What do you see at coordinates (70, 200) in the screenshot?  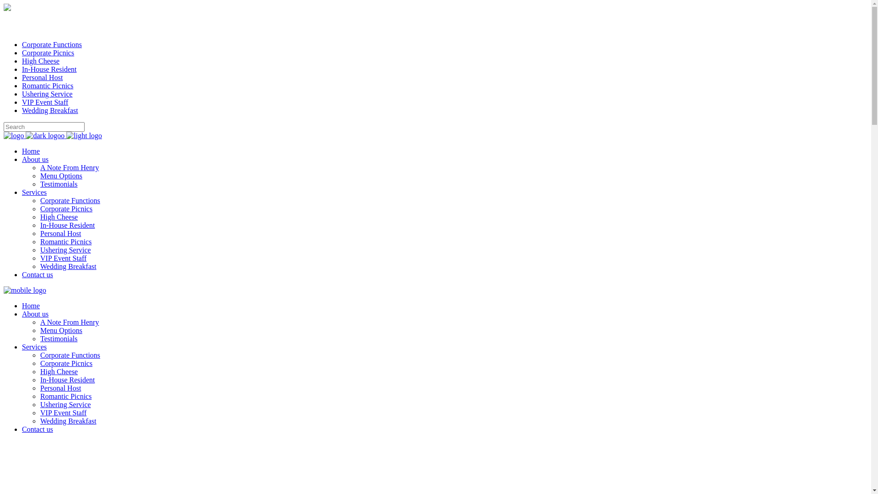 I see `Corporate Functions` at bounding box center [70, 200].